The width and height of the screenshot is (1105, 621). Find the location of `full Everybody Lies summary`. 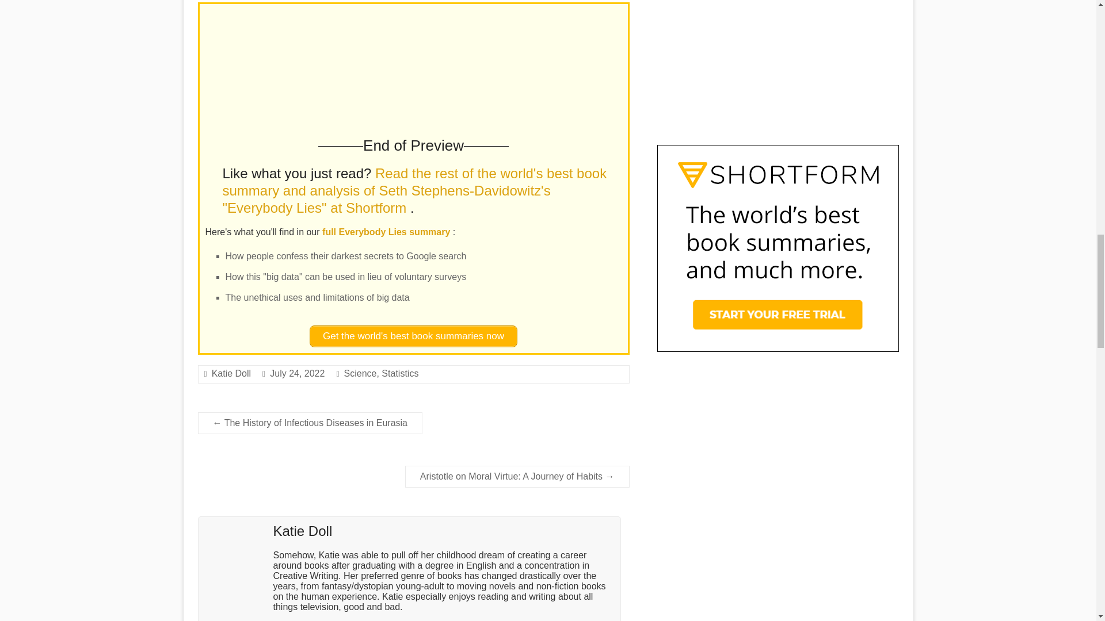

full Everybody Lies summary is located at coordinates (388, 232).